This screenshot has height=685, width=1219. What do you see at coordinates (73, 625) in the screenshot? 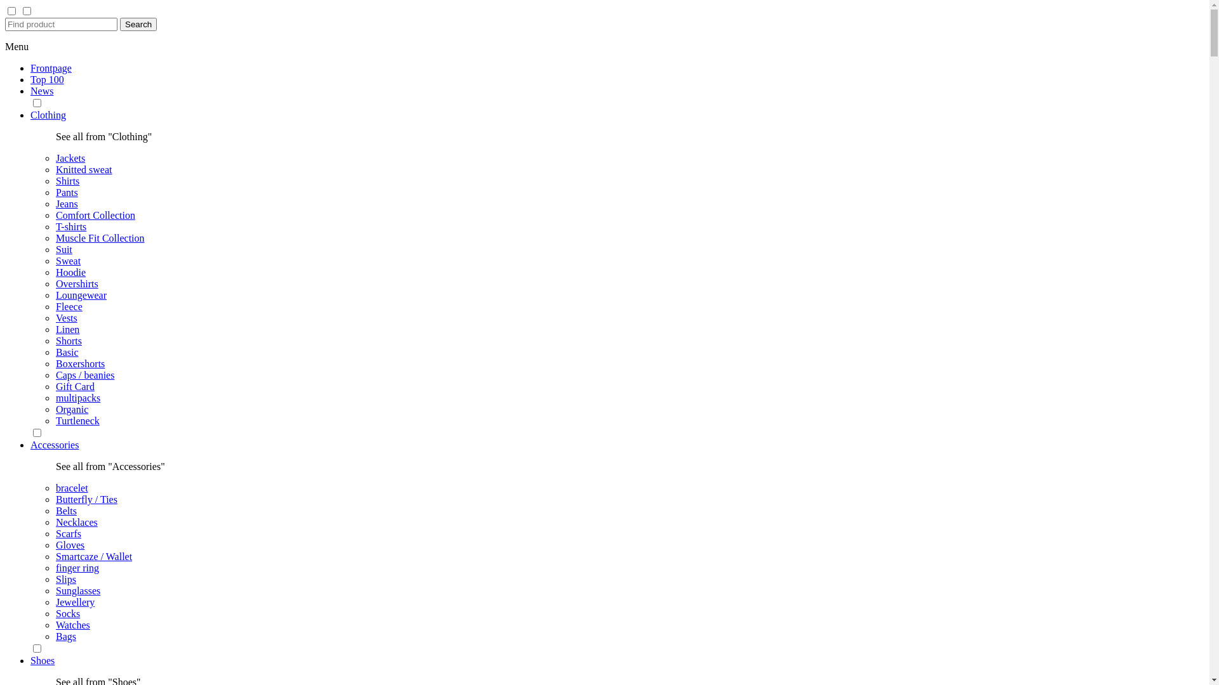
I see `Watches` at bounding box center [73, 625].